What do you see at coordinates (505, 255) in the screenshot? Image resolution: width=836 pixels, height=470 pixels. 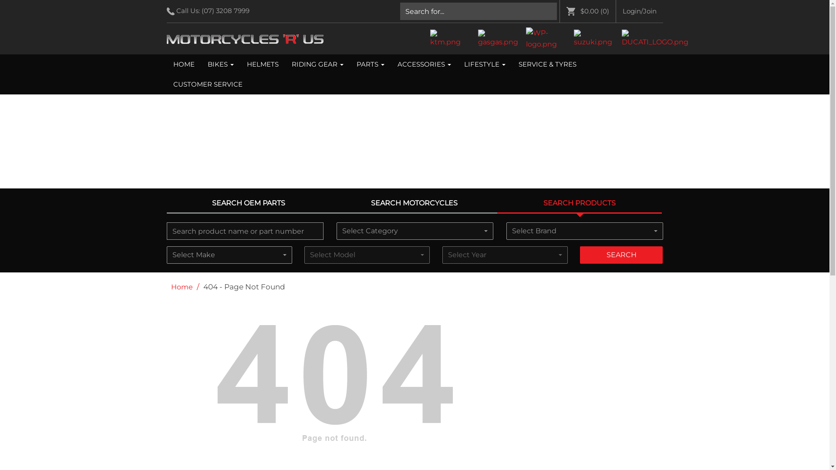 I see `Select Year` at bounding box center [505, 255].